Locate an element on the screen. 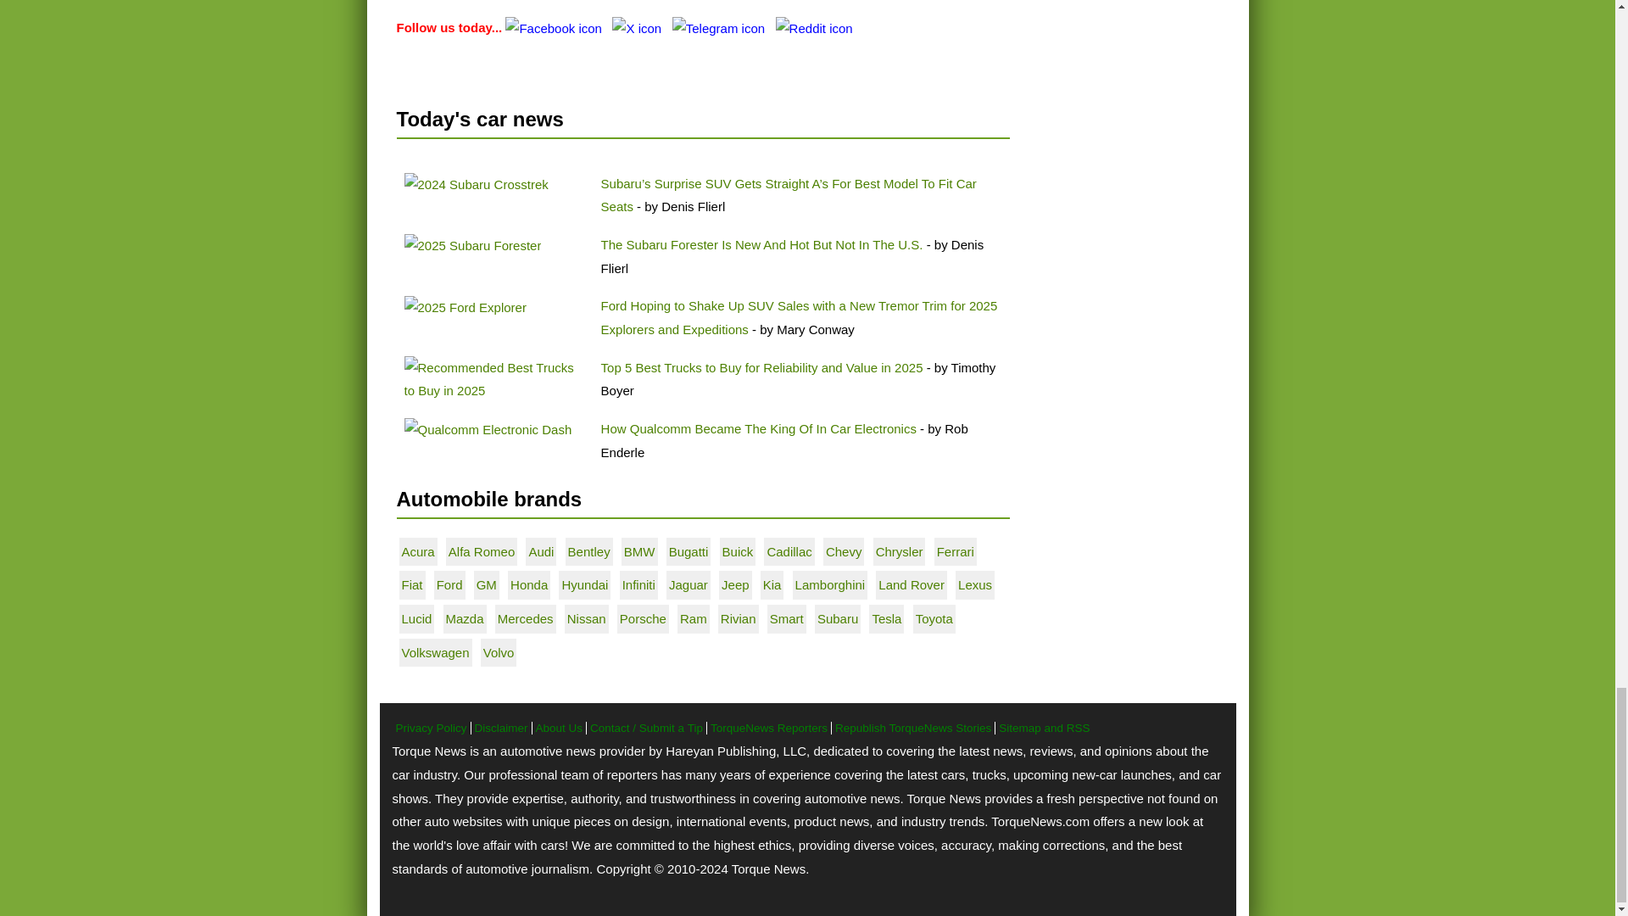  Alfa Romeo is located at coordinates (482, 551).